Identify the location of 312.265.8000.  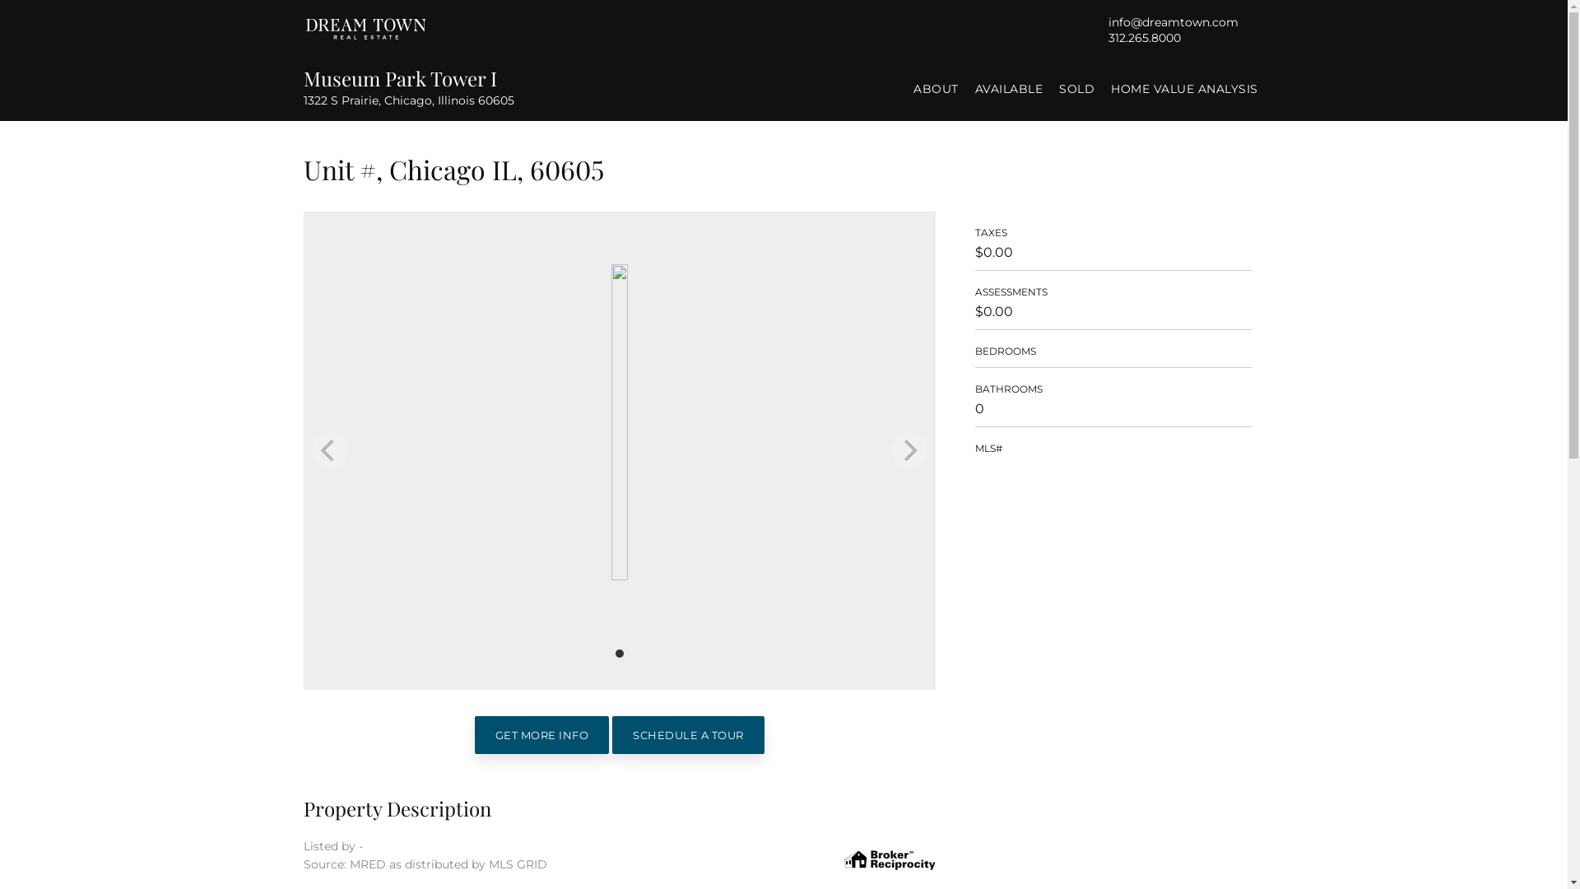
(1144, 37).